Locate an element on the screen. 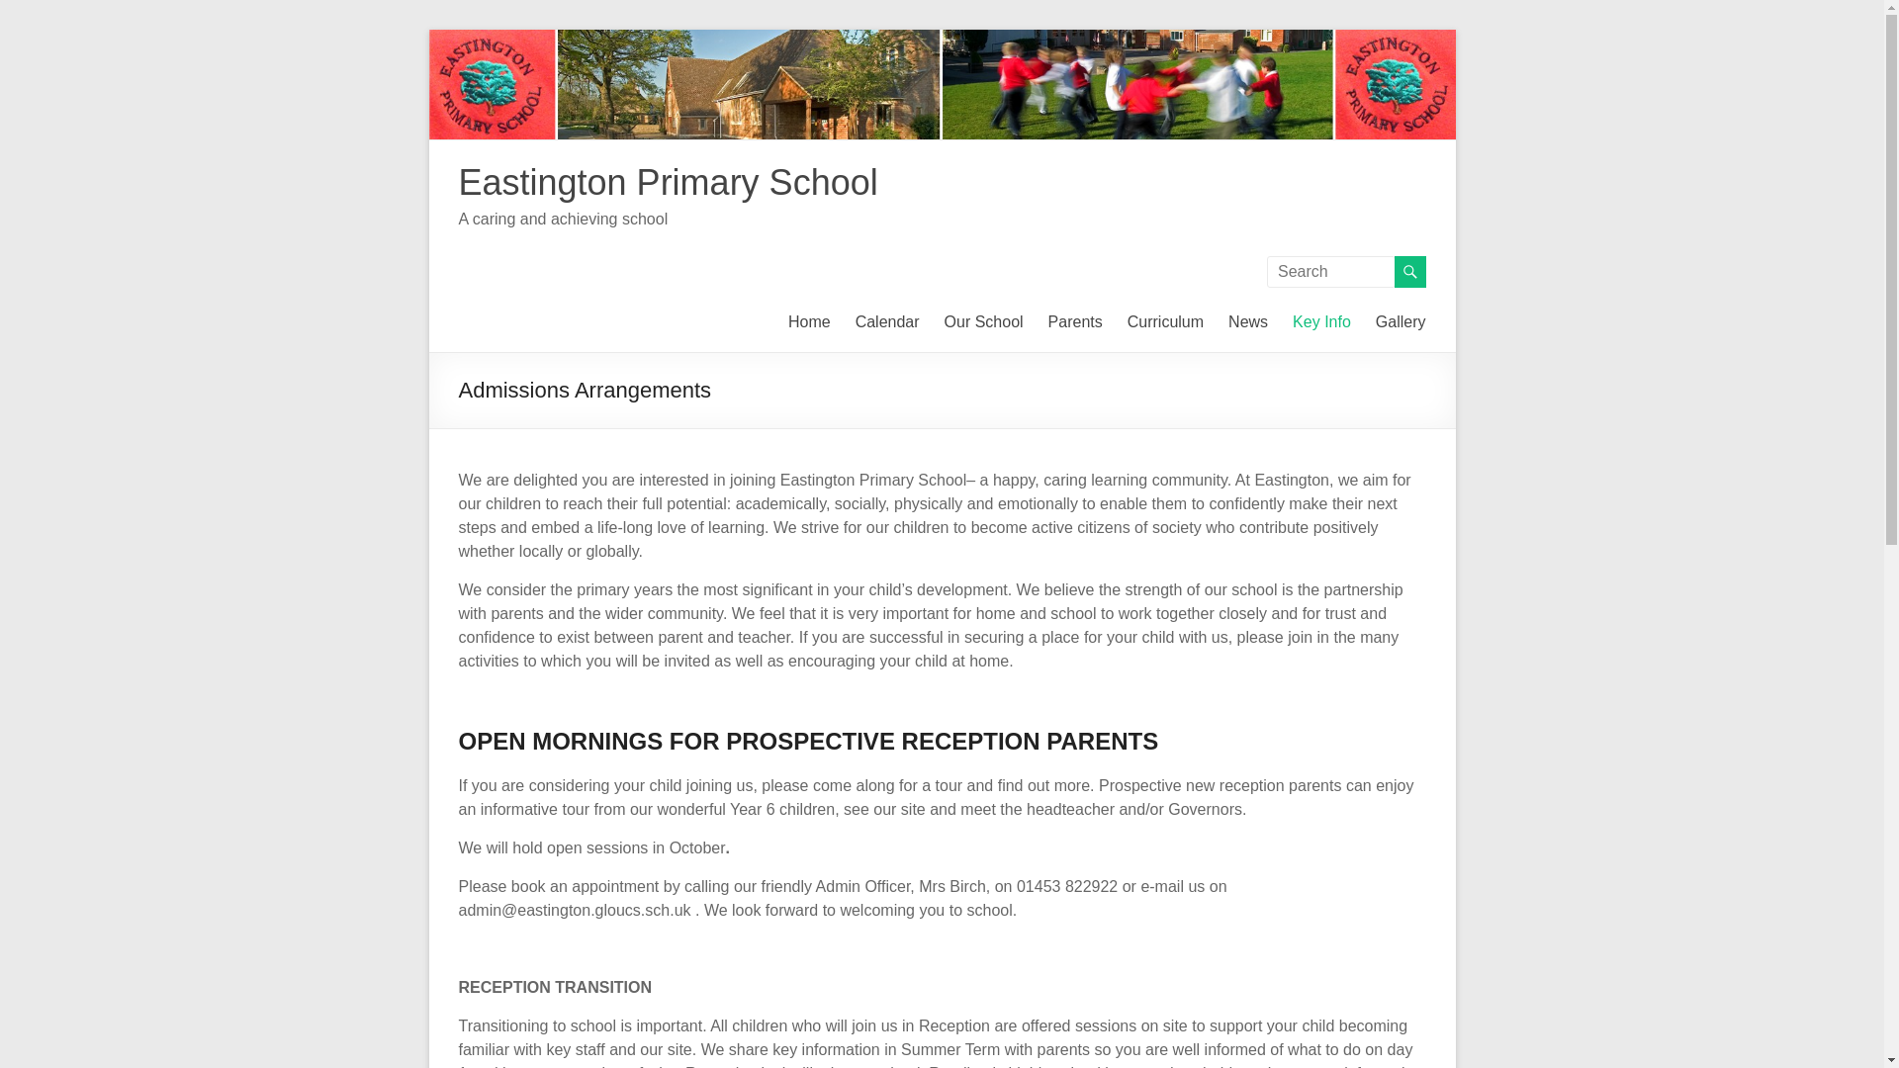  Curriculum is located at coordinates (1165, 322).